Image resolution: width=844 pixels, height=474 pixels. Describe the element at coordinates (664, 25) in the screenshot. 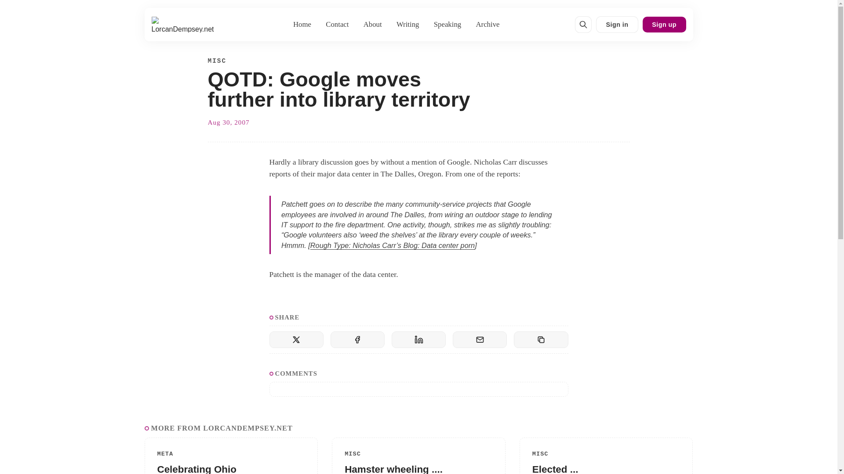

I see `Sign up` at that location.